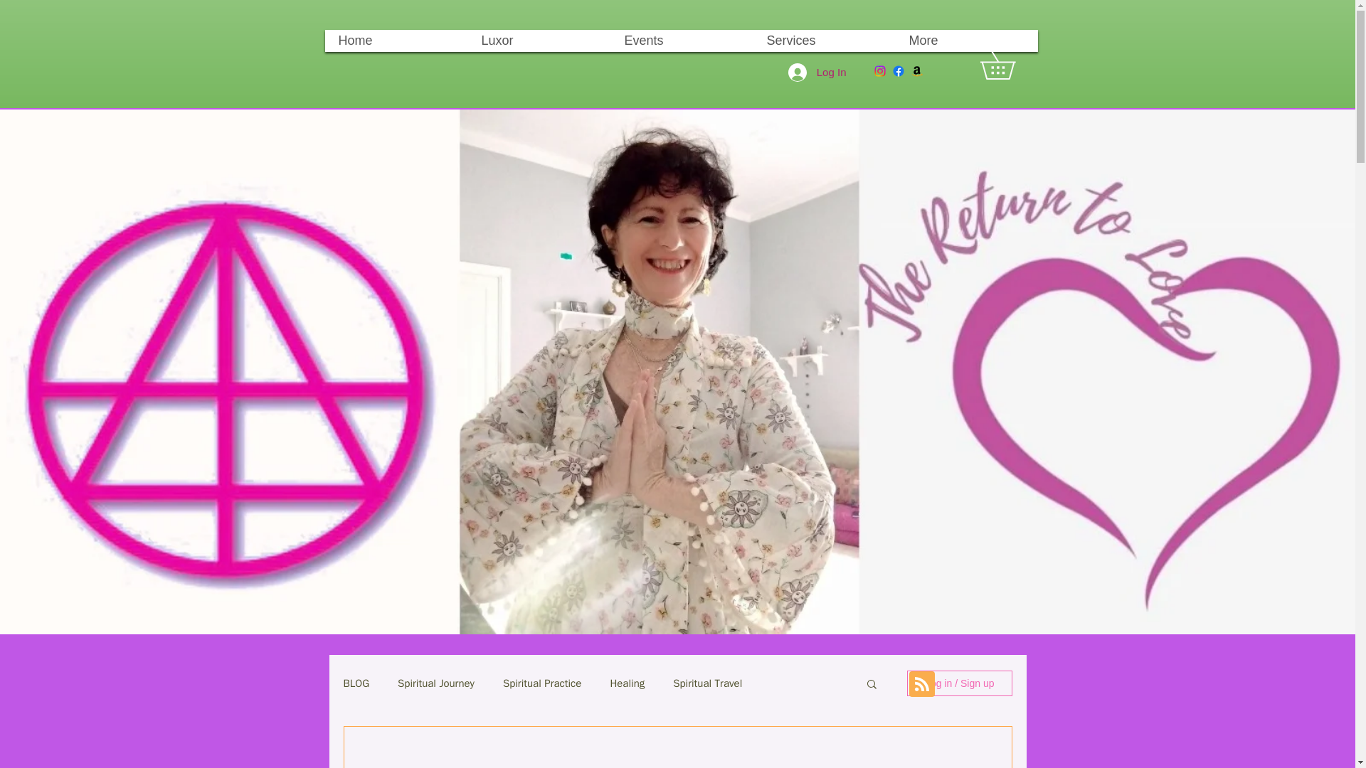  I want to click on Healing, so click(627, 683).